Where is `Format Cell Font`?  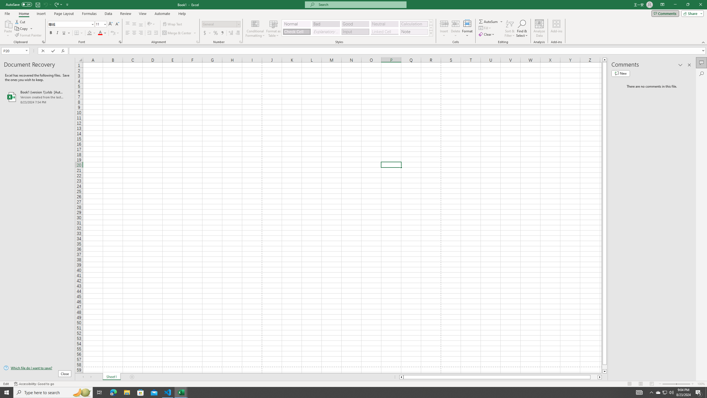
Format Cell Font is located at coordinates (120, 42).